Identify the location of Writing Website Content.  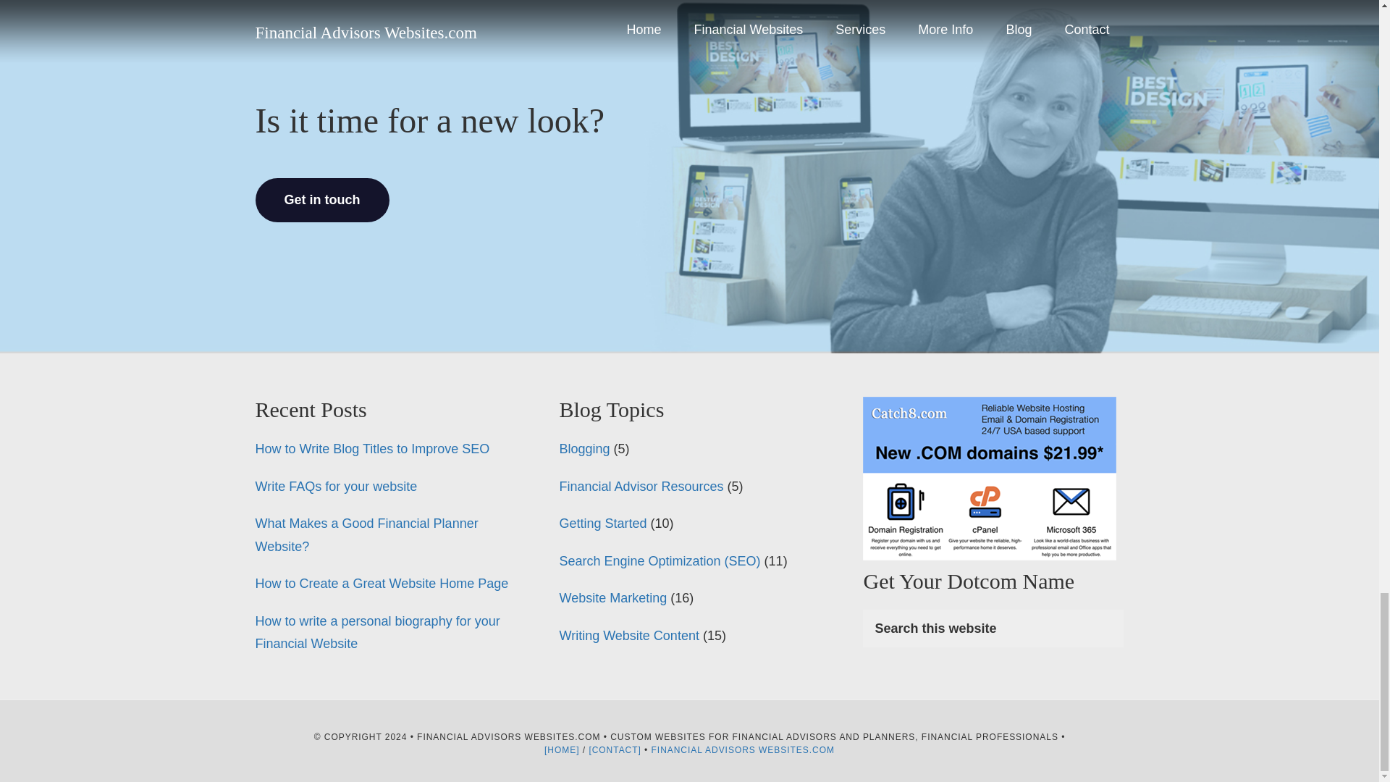
(628, 636).